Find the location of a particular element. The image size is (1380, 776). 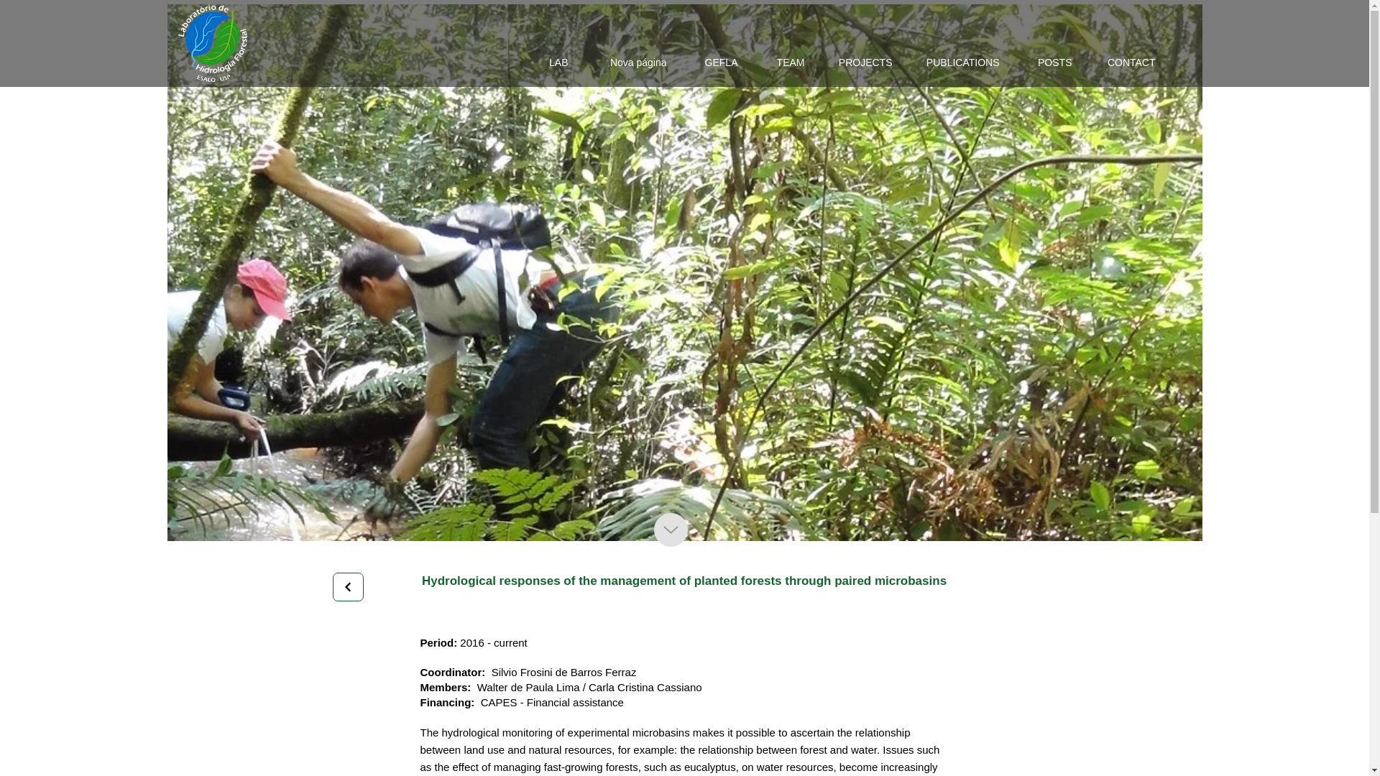

TEAM is located at coordinates (782, 63).